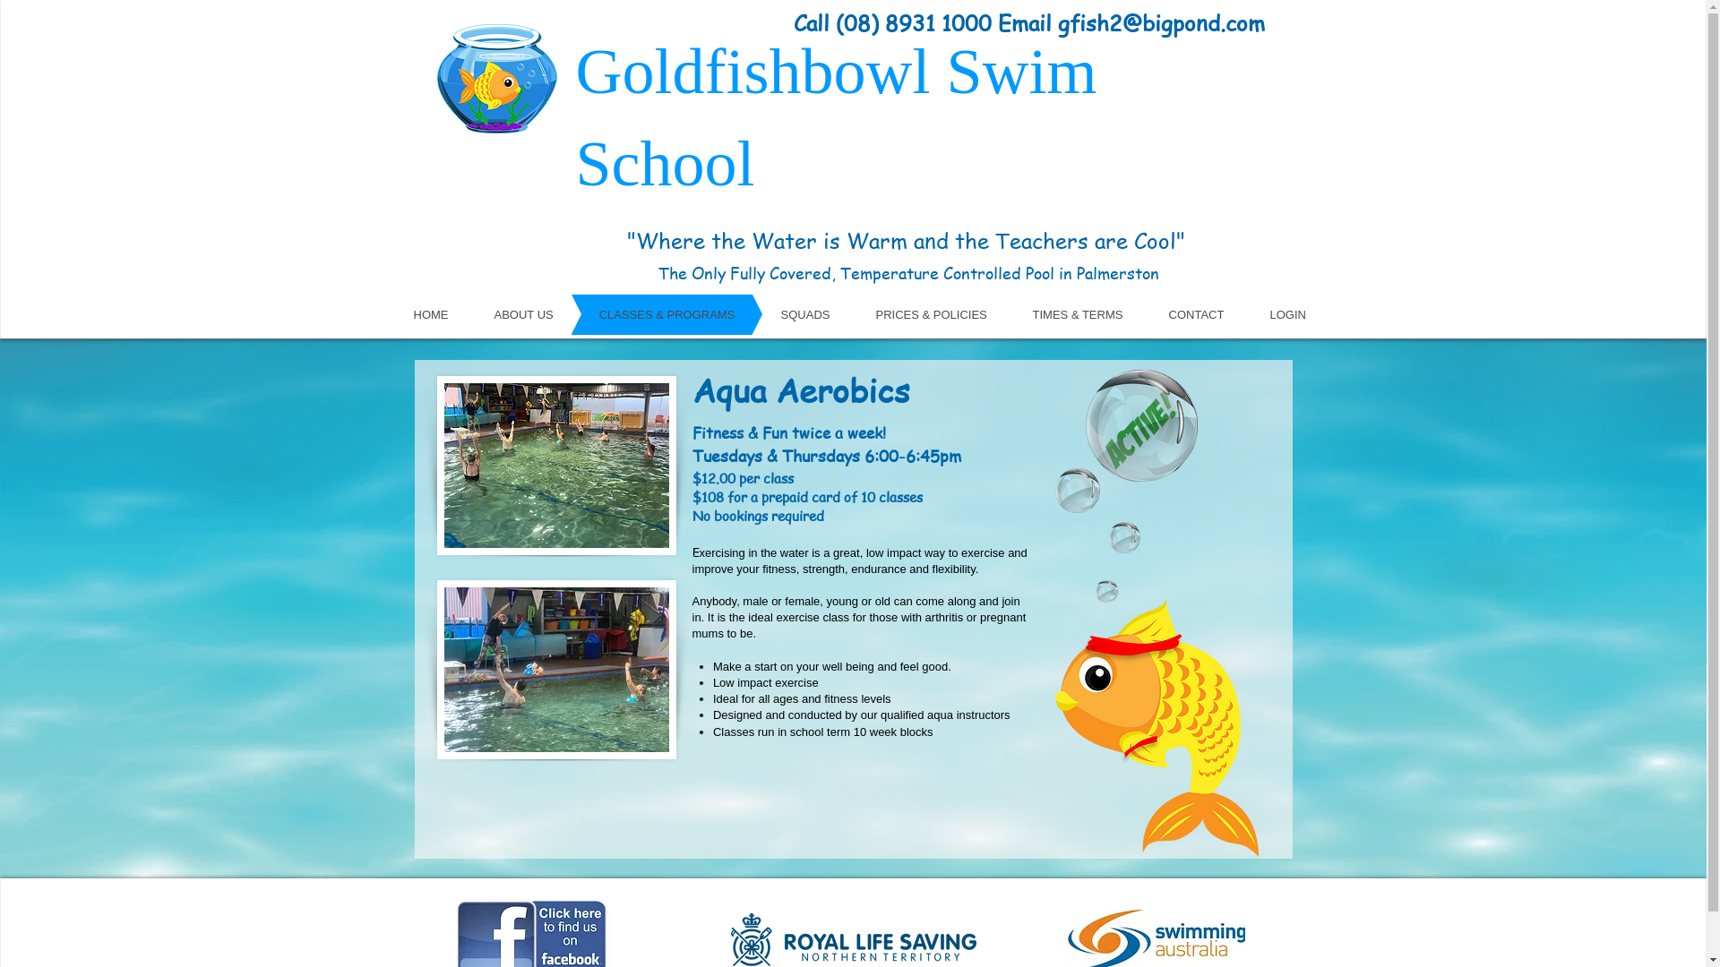  Describe the element at coordinates (1261, 314) in the screenshot. I see `LOGIN` at that location.